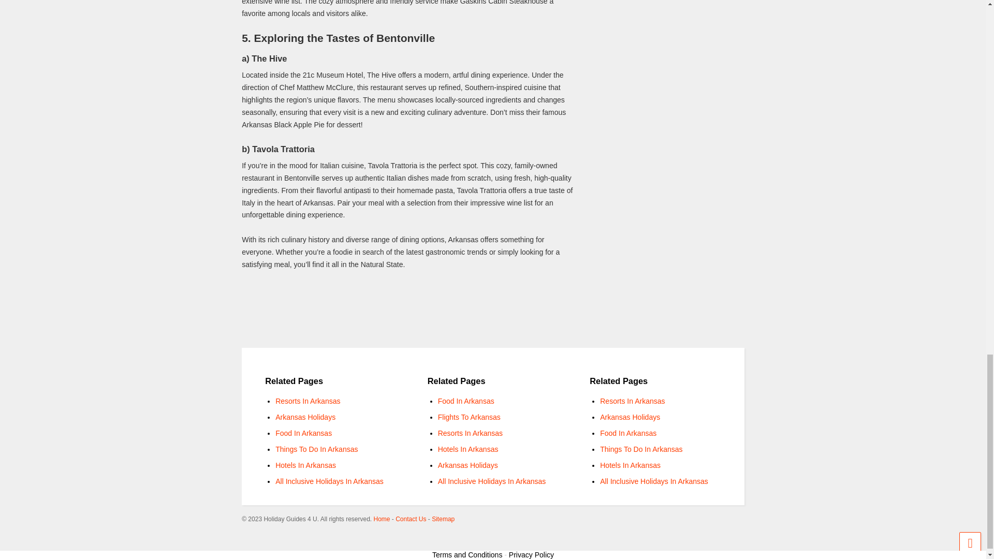 This screenshot has height=559, width=994. I want to click on Resorts In Arkansas, so click(308, 401).